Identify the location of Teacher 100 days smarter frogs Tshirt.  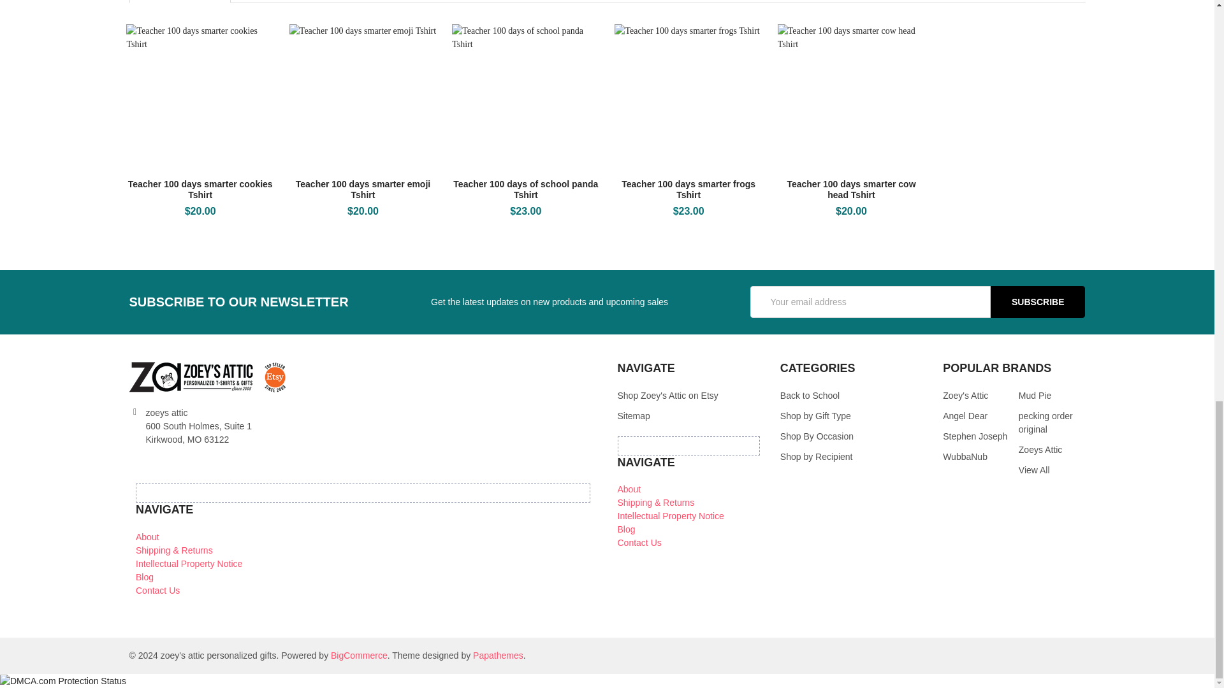
(687, 97).